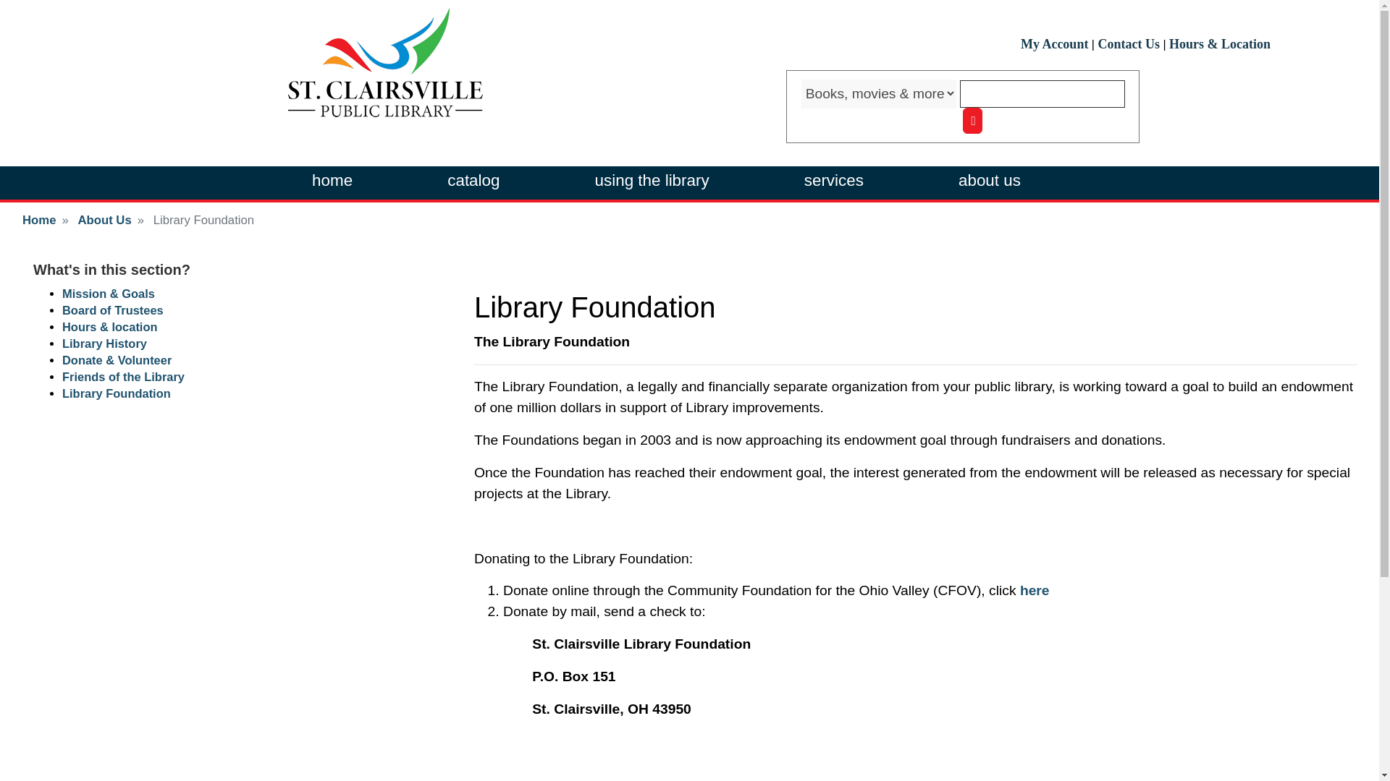 This screenshot has height=781, width=1390. What do you see at coordinates (1128, 43) in the screenshot?
I see `Contact Us` at bounding box center [1128, 43].